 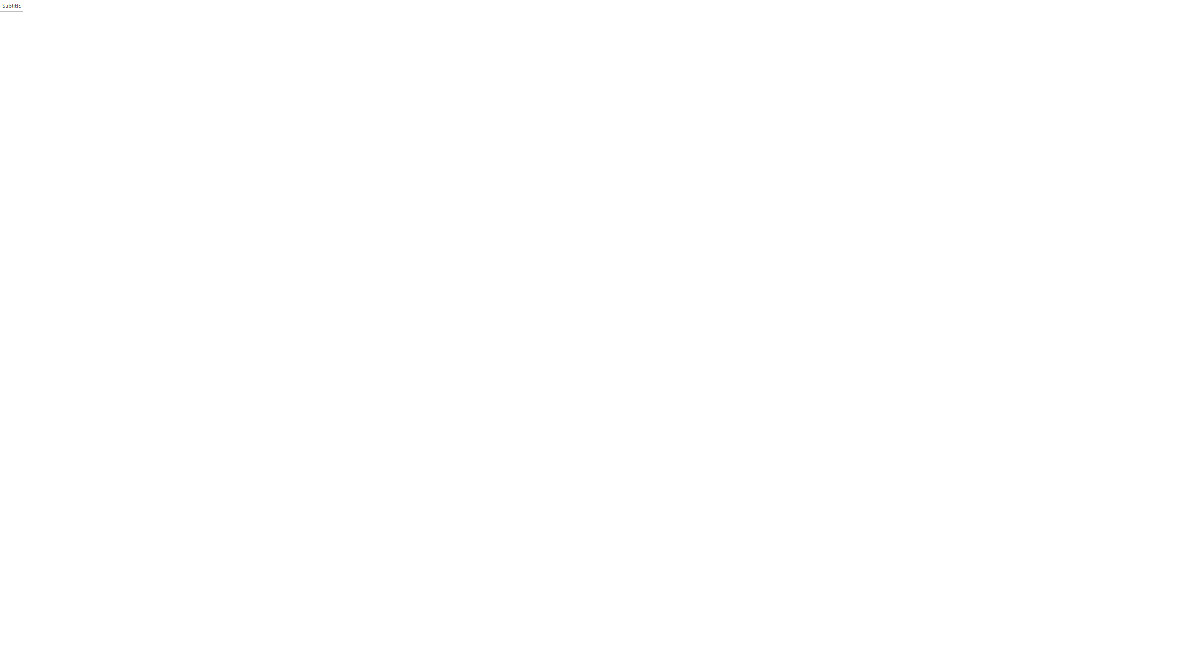 What do you see at coordinates (460, 46) in the screenshot?
I see `Heading 1` at bounding box center [460, 46].